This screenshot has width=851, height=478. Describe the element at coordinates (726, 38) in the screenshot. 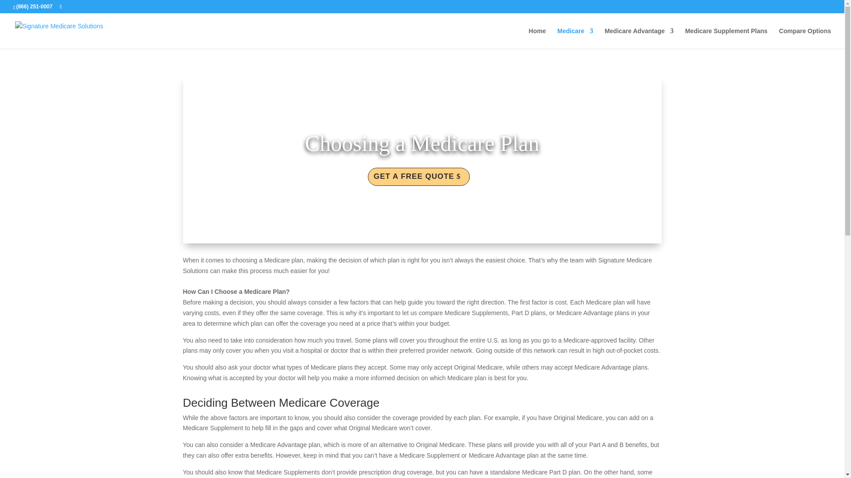

I see `Medicare Supplement Plans` at that location.